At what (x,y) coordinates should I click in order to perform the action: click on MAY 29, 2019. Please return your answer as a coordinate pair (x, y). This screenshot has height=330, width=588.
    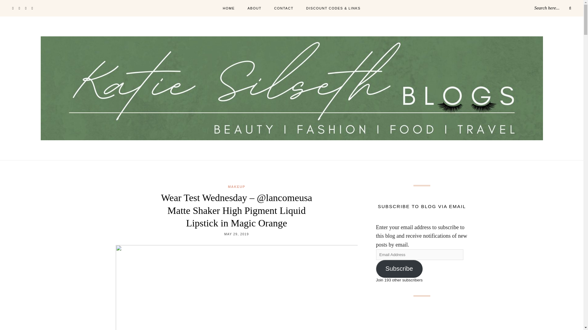
    Looking at the image, I should click on (236, 234).